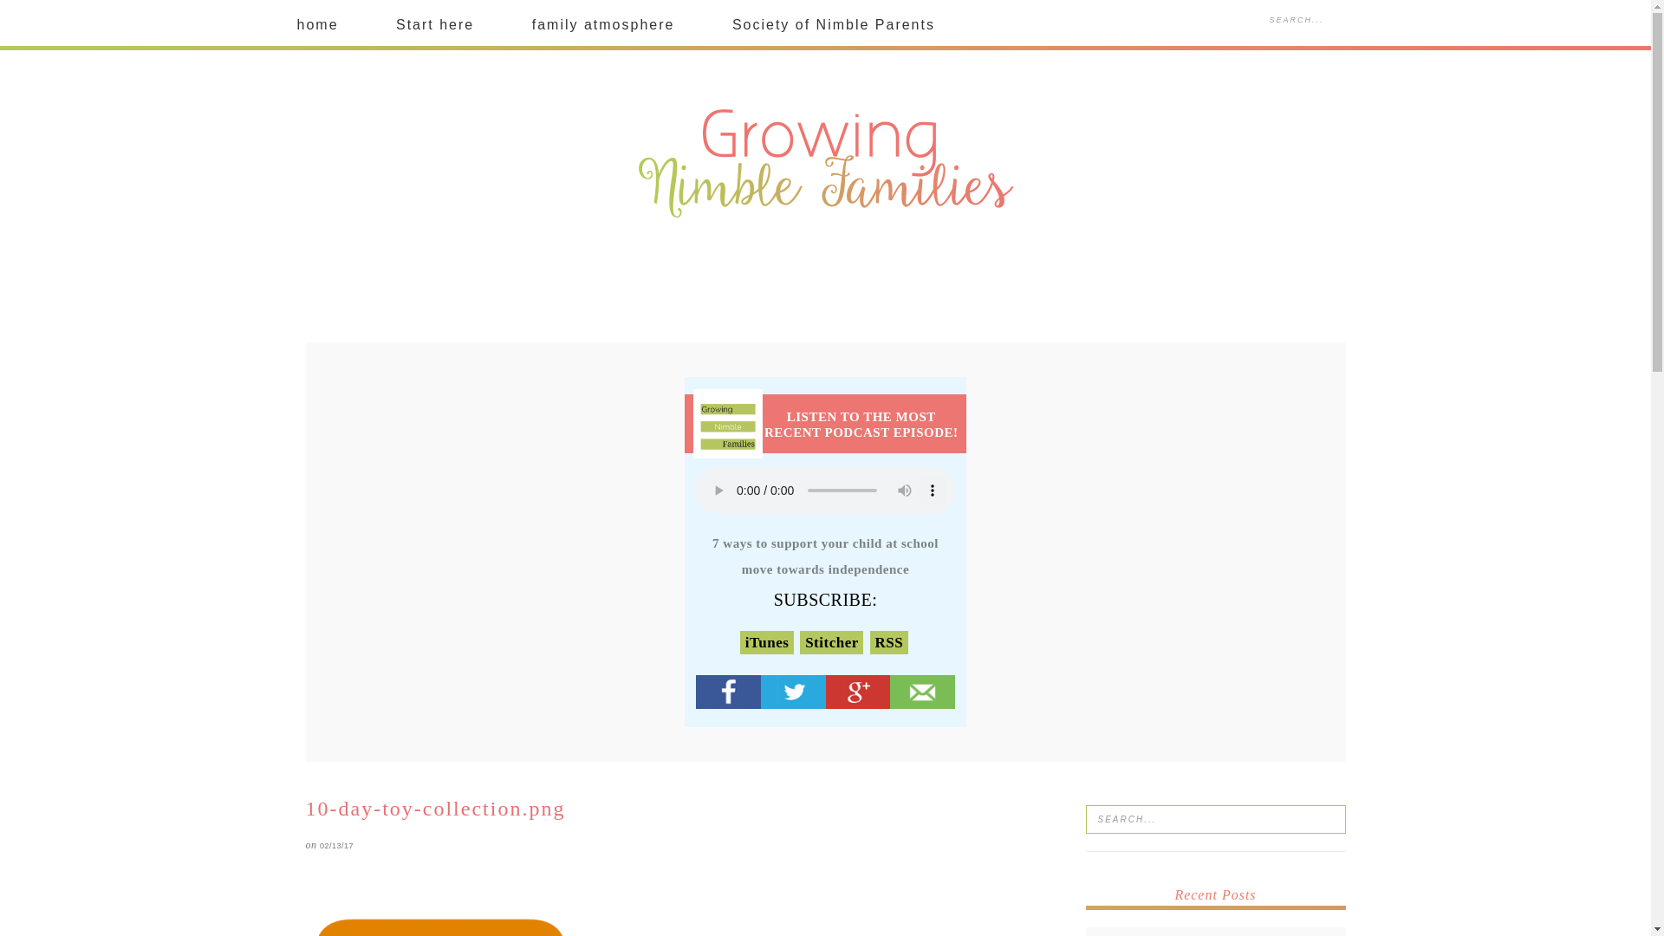 The image size is (1664, 936). What do you see at coordinates (766, 643) in the screenshot?
I see `iTunes` at bounding box center [766, 643].